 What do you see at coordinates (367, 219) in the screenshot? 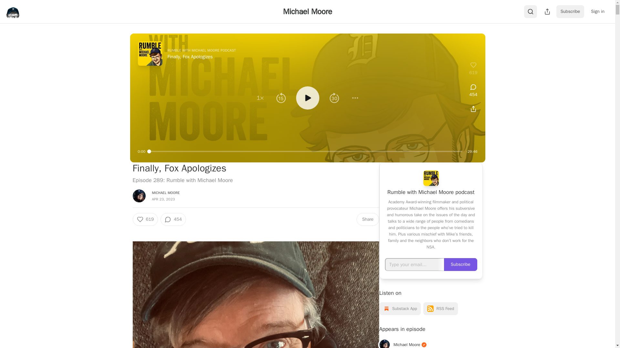
I see `Share` at bounding box center [367, 219].